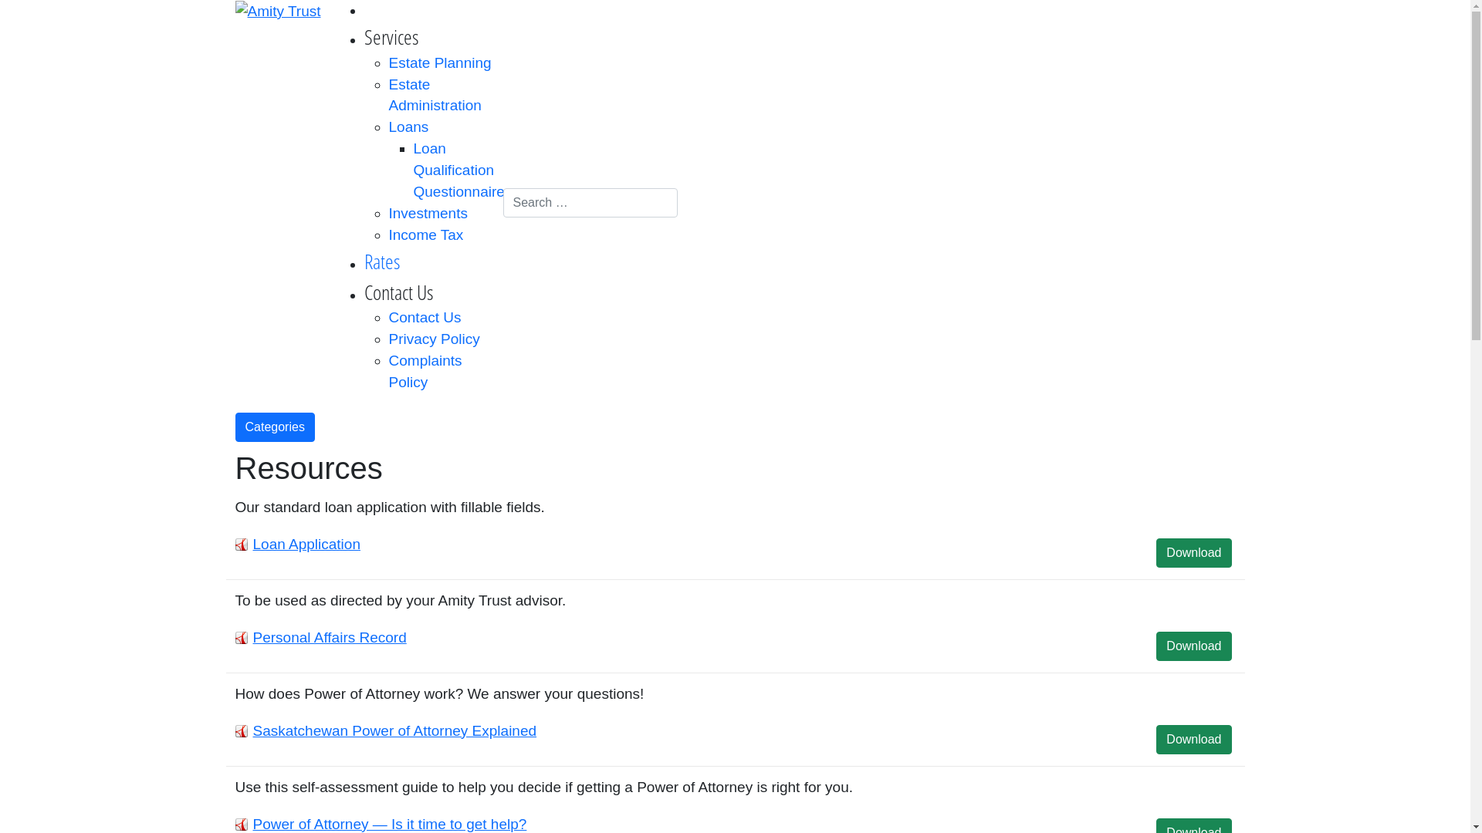  What do you see at coordinates (459, 170) in the screenshot?
I see `Loan Qualification Questionnaire` at bounding box center [459, 170].